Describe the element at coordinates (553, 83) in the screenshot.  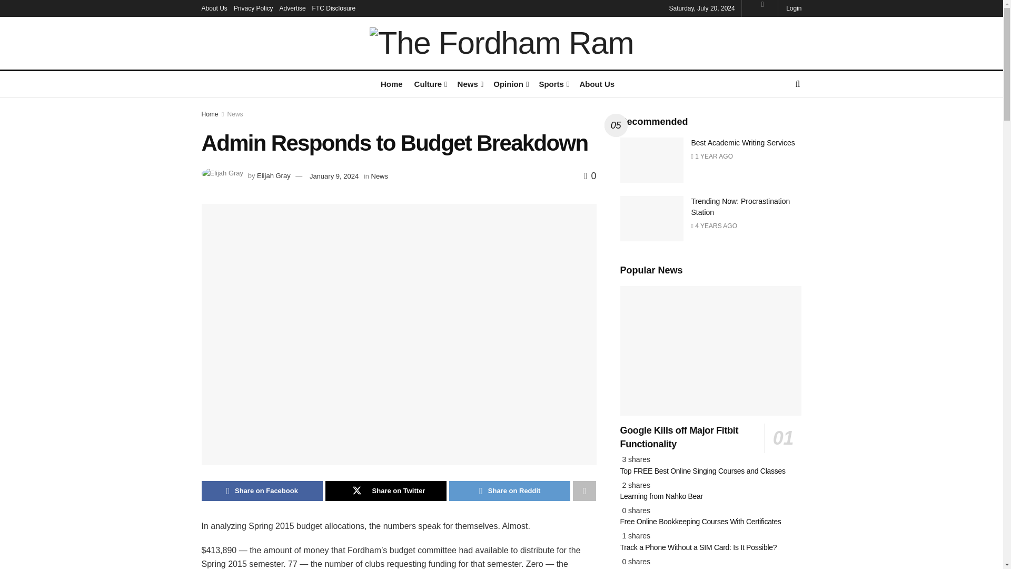
I see `Sports` at that location.